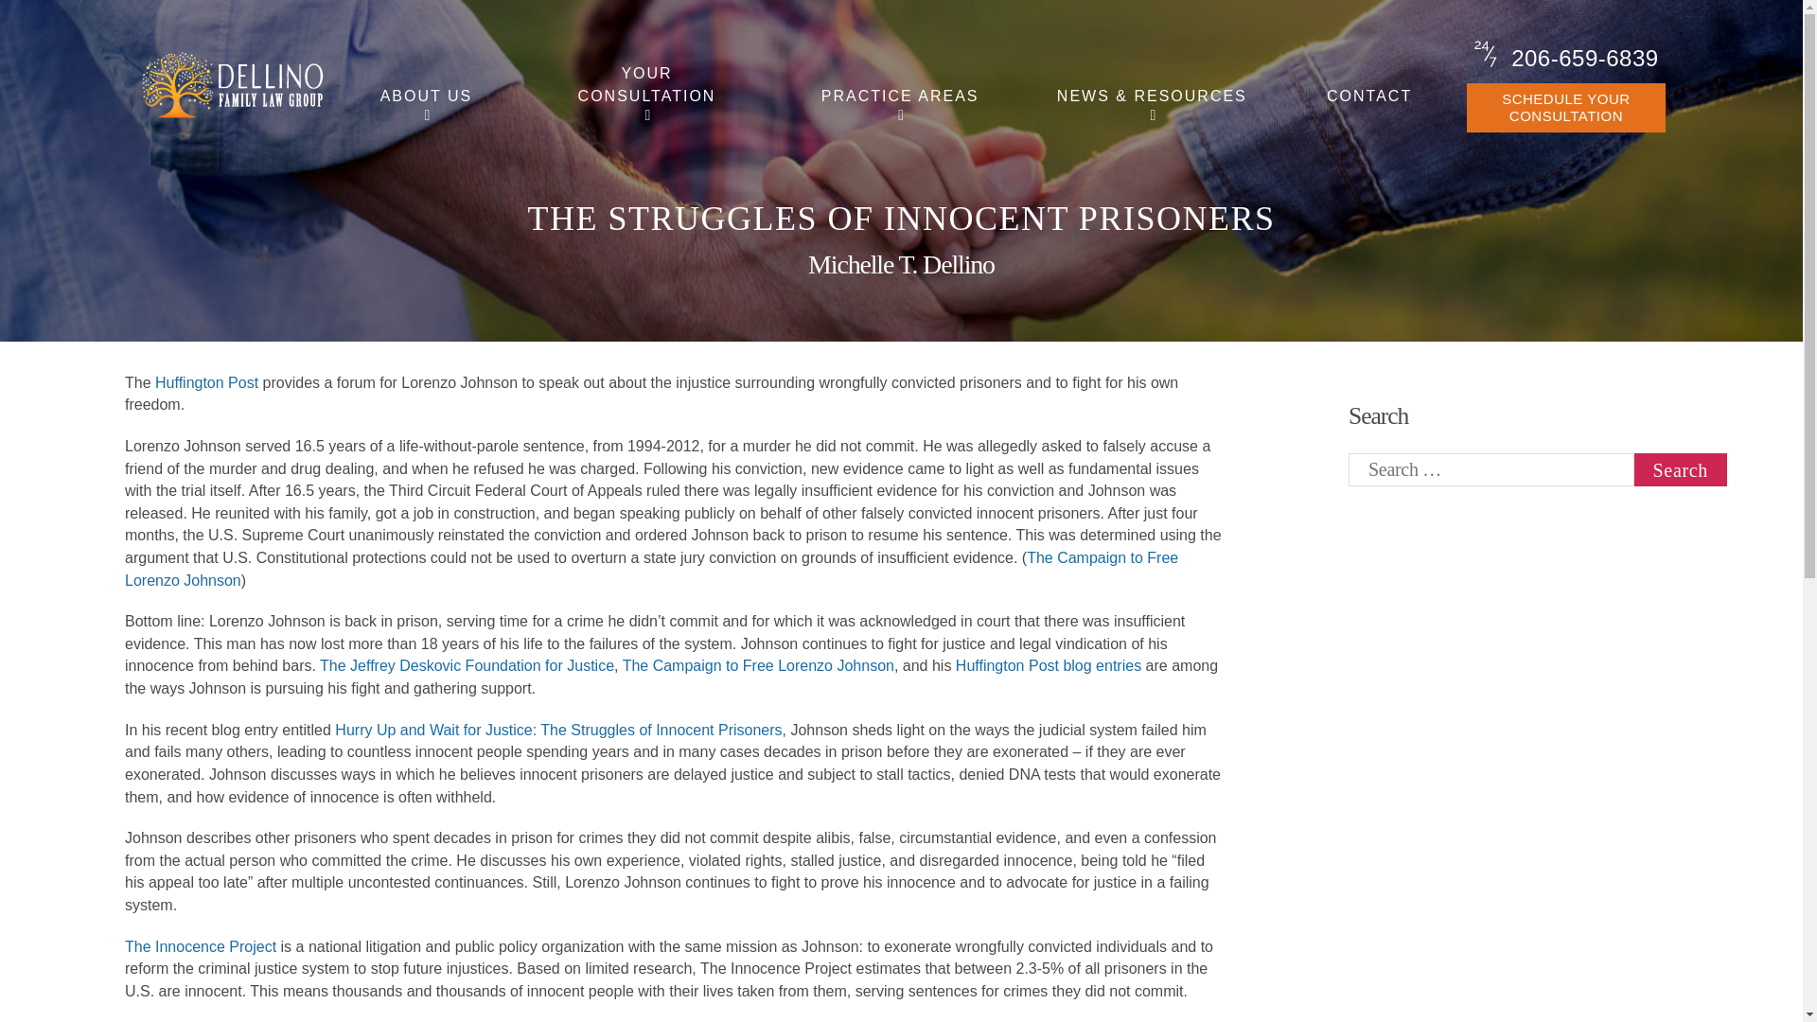  Describe the element at coordinates (1048, 665) in the screenshot. I see `Huffington Post blog entries` at that location.